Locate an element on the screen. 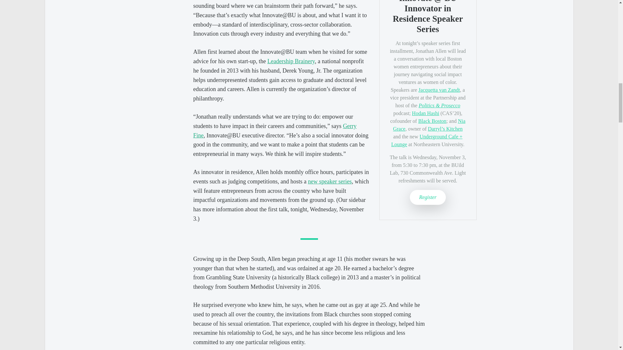 The width and height of the screenshot is (623, 350). Nia Grace is located at coordinates (429, 125).